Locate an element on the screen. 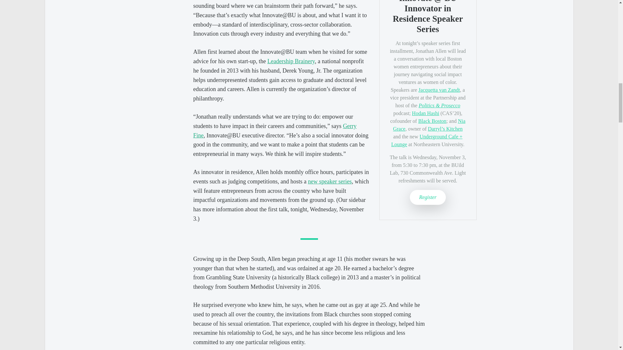 The width and height of the screenshot is (623, 350). Nia Grace is located at coordinates (429, 125).